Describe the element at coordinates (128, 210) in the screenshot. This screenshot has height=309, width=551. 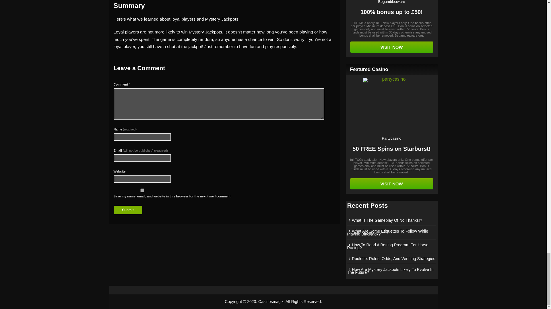
I see `Submit` at that location.